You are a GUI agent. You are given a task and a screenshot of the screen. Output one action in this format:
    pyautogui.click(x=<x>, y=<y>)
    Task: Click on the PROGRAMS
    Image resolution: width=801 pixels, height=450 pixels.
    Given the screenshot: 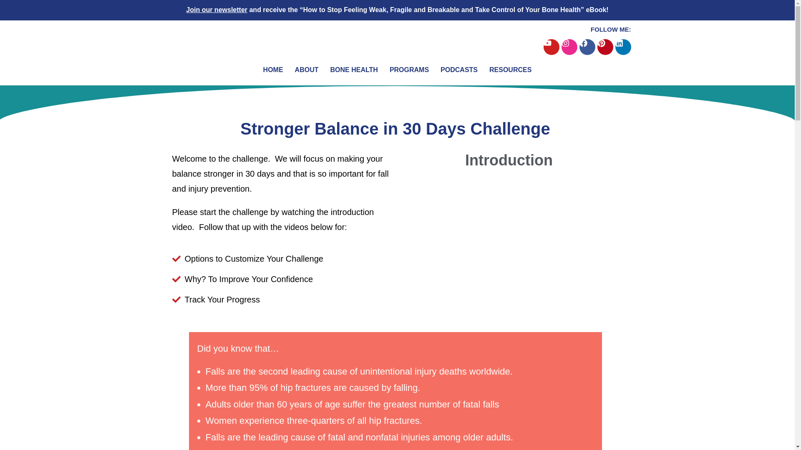 What is the action you would take?
    pyautogui.click(x=409, y=70)
    